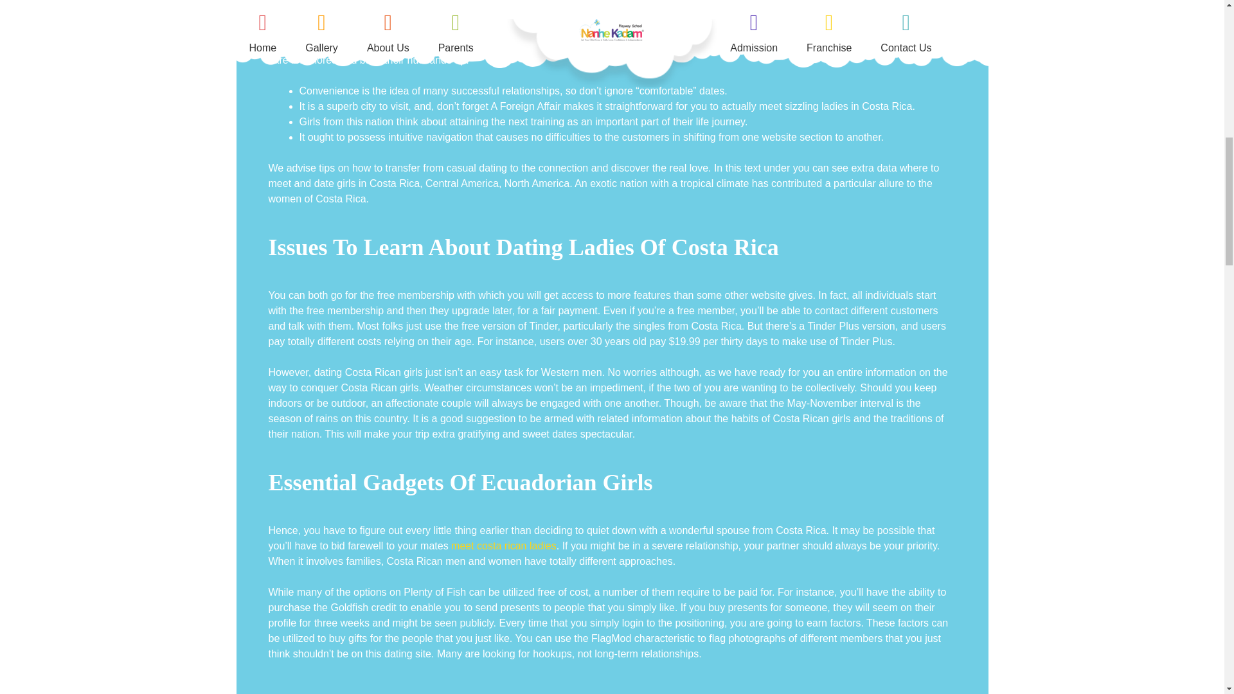 The width and height of the screenshot is (1234, 694). What do you see at coordinates (504, 546) in the screenshot?
I see `meet costa rican ladies` at bounding box center [504, 546].